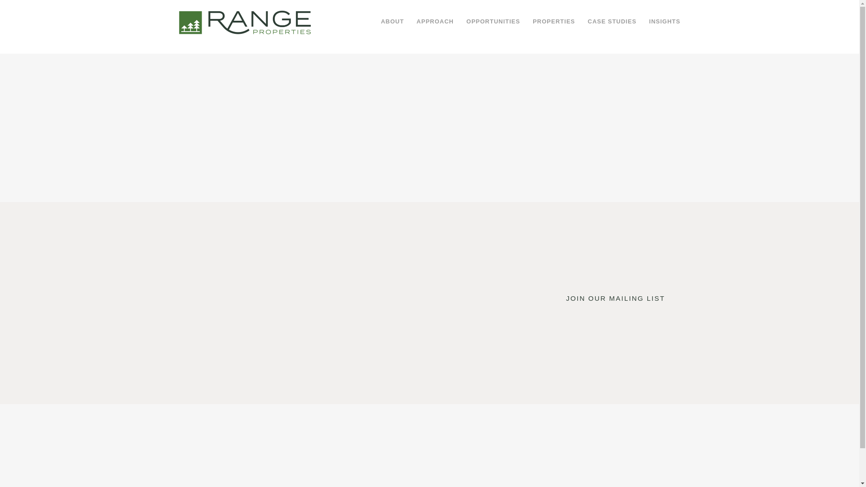  What do you see at coordinates (554, 22) in the screenshot?
I see `PROPERTIES` at bounding box center [554, 22].